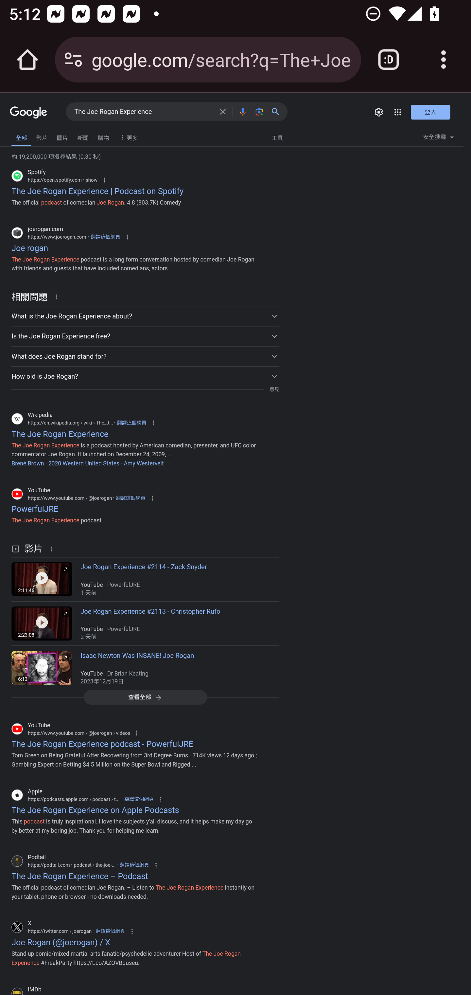  What do you see at coordinates (27, 60) in the screenshot?
I see `Open the home page` at bounding box center [27, 60].